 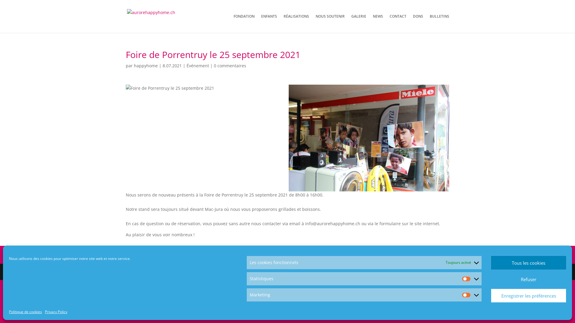 What do you see at coordinates (440, 24) in the screenshot?
I see `BULLETINS` at bounding box center [440, 24].